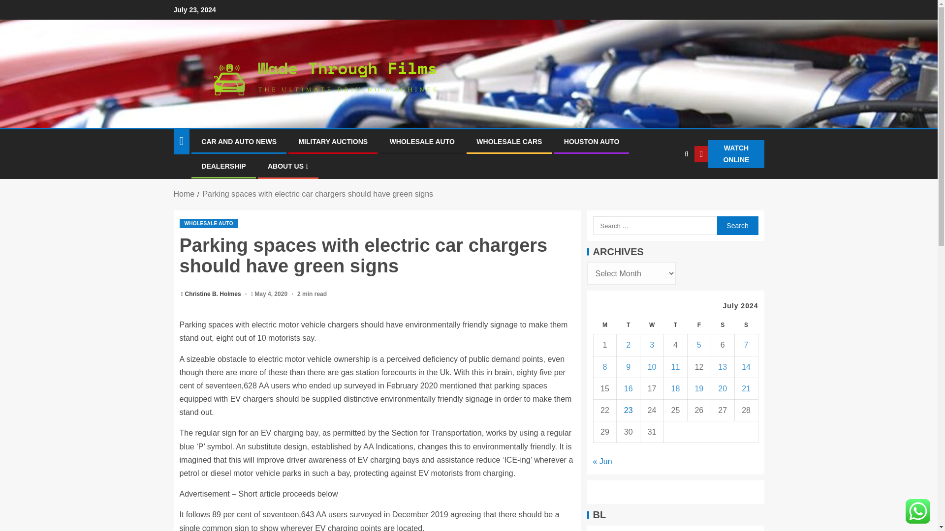 This screenshot has width=945, height=531. What do you see at coordinates (698, 325) in the screenshot?
I see `Friday` at bounding box center [698, 325].